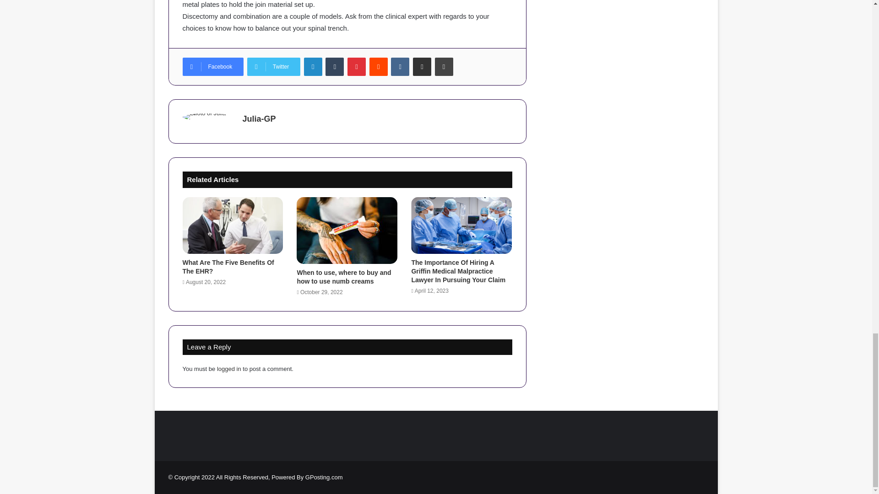  What do you see at coordinates (378, 67) in the screenshot?
I see `Reddit` at bounding box center [378, 67].